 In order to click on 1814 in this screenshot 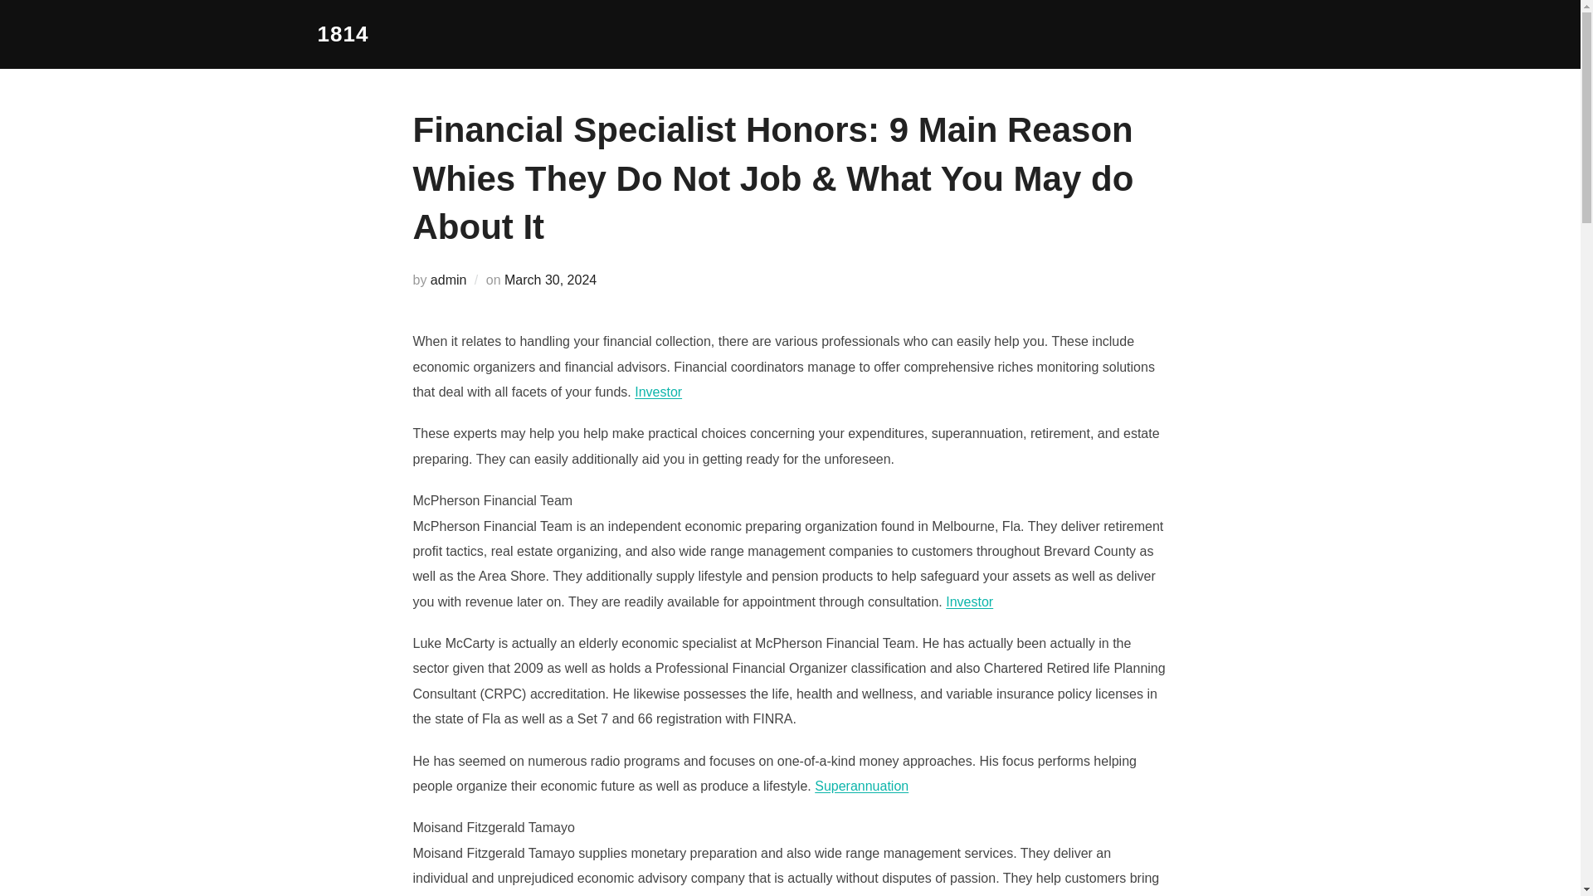, I will do `click(342, 34)`.